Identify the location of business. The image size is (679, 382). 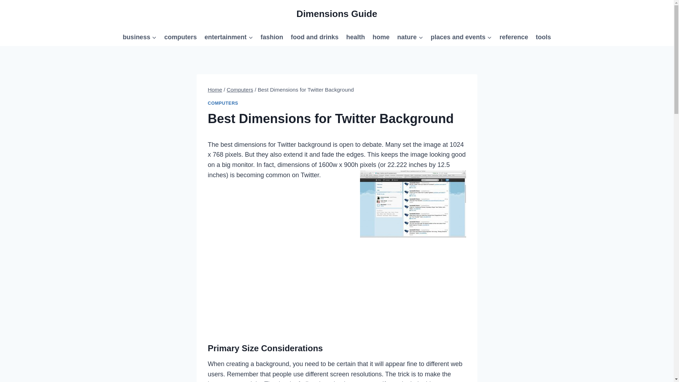
(139, 37).